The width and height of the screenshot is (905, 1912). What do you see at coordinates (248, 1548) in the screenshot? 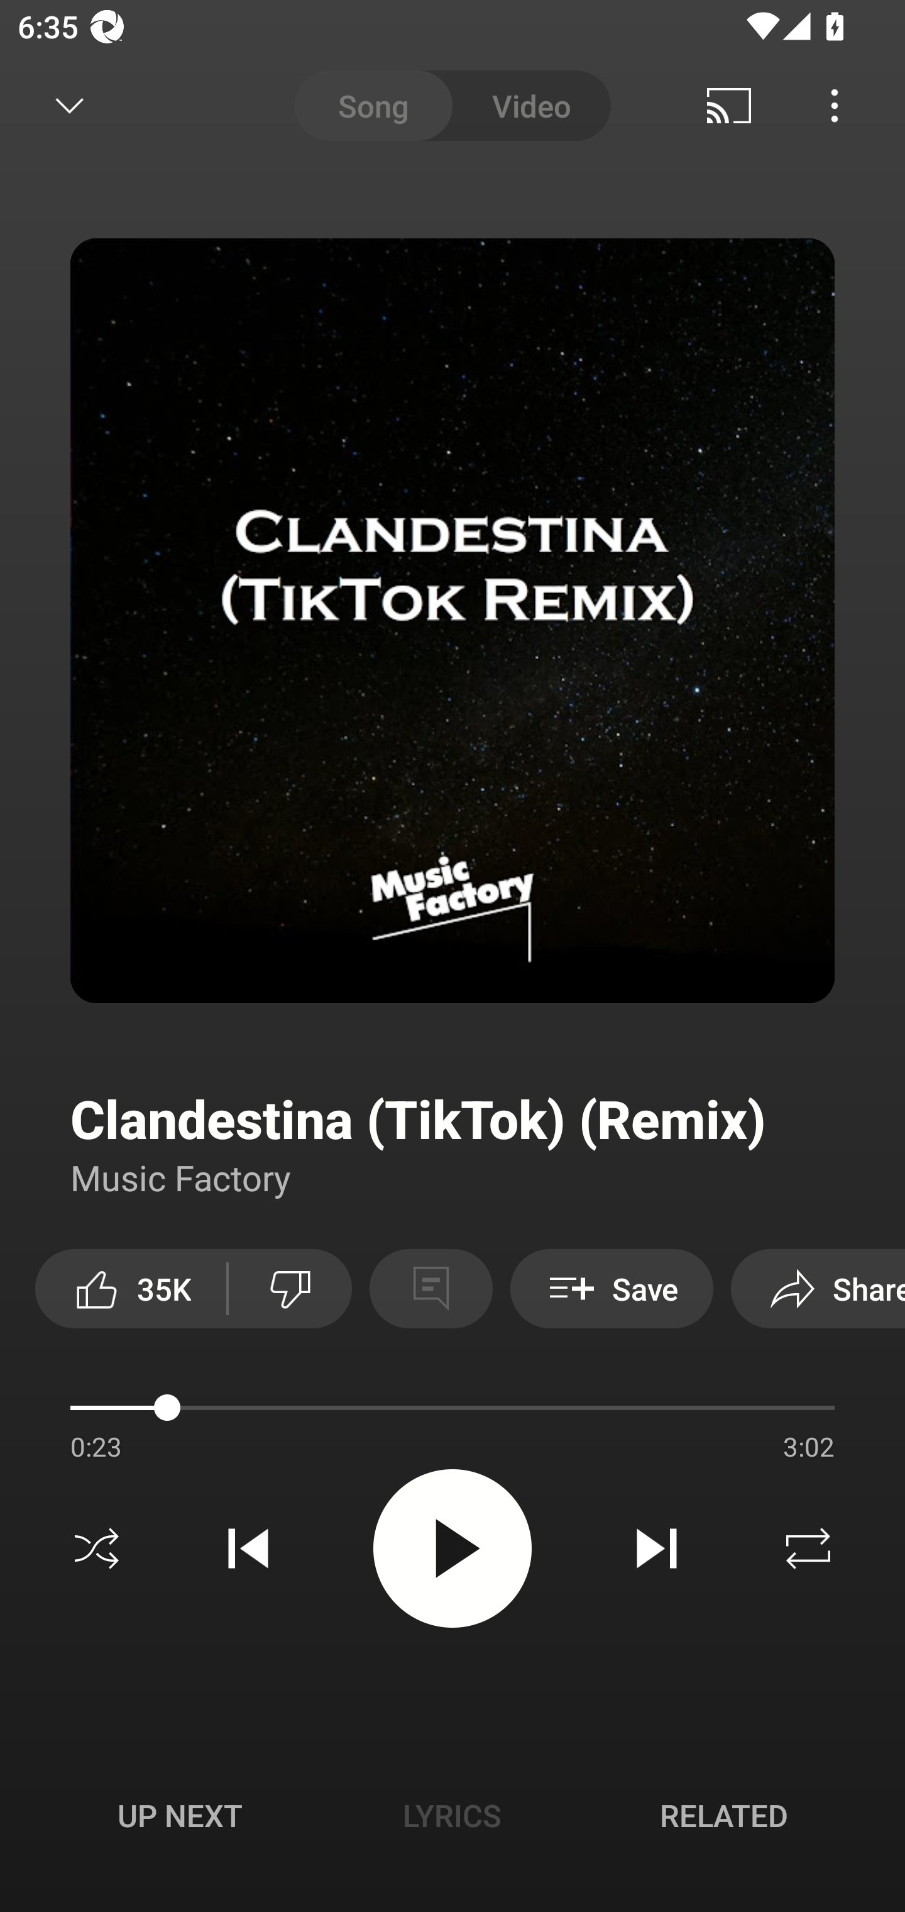
I see `Previous track` at bounding box center [248, 1548].